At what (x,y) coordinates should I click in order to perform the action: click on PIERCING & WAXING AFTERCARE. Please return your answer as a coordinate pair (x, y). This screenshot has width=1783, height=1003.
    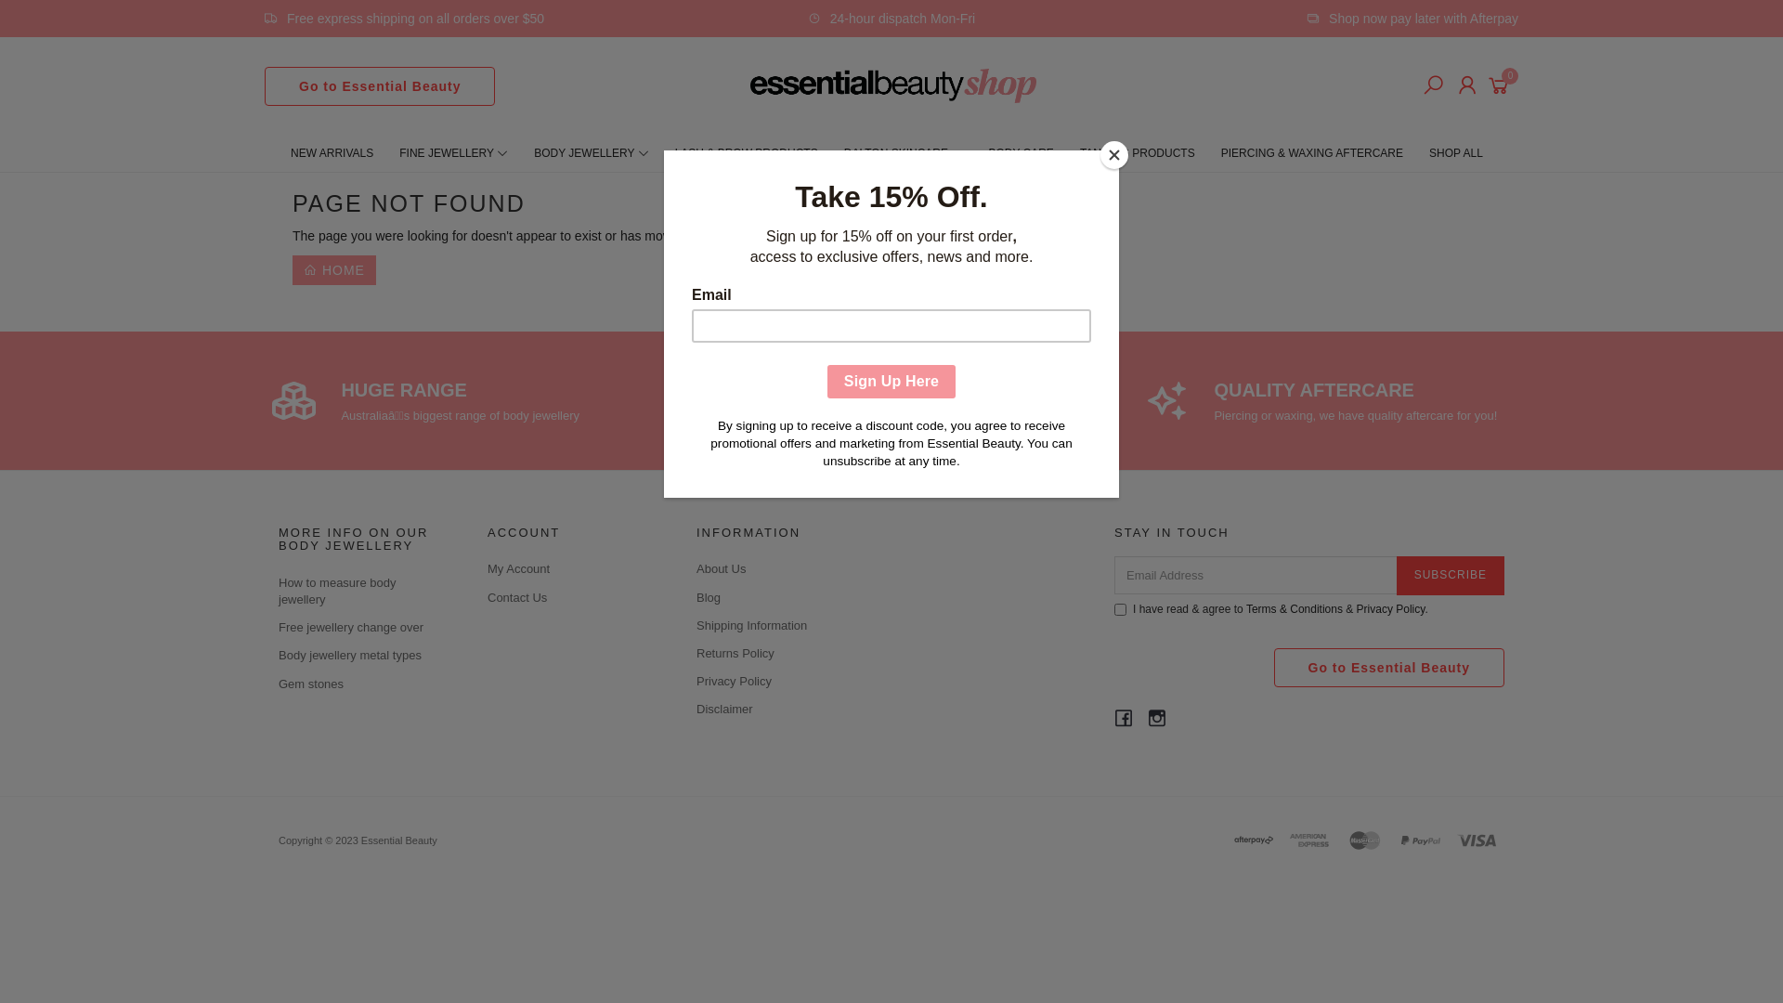
    Looking at the image, I should click on (1312, 153).